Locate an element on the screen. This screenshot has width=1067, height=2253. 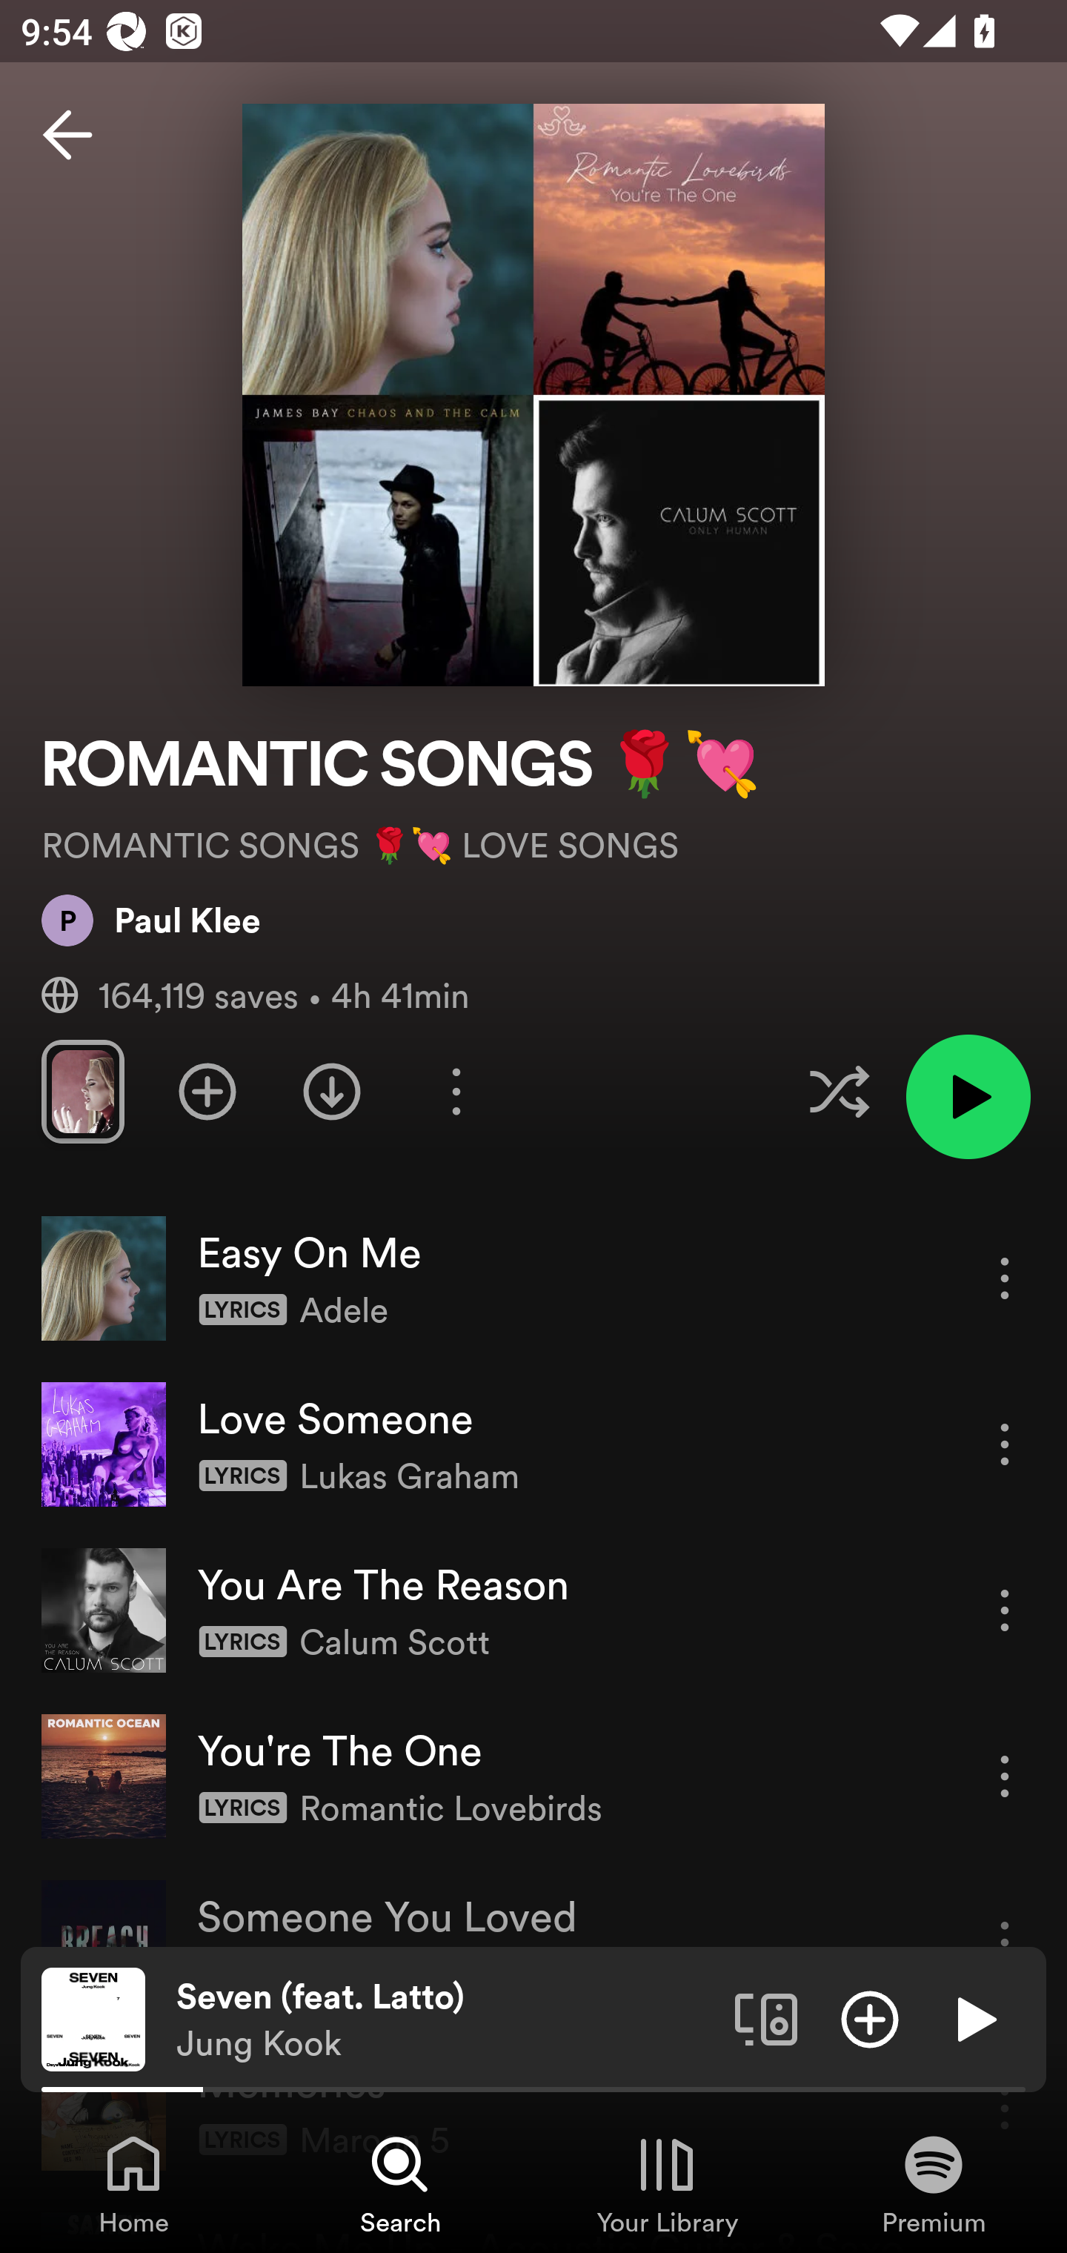
Premium, Tab 4 of 4 Premium Premium is located at coordinates (934, 2183).